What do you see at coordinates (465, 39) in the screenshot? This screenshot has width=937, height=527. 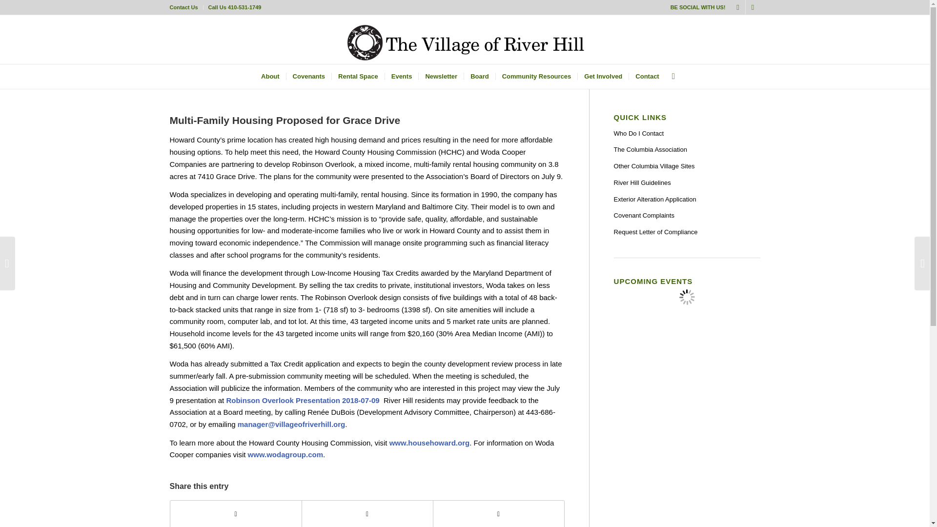 I see `SiteHeaderx807` at bounding box center [465, 39].